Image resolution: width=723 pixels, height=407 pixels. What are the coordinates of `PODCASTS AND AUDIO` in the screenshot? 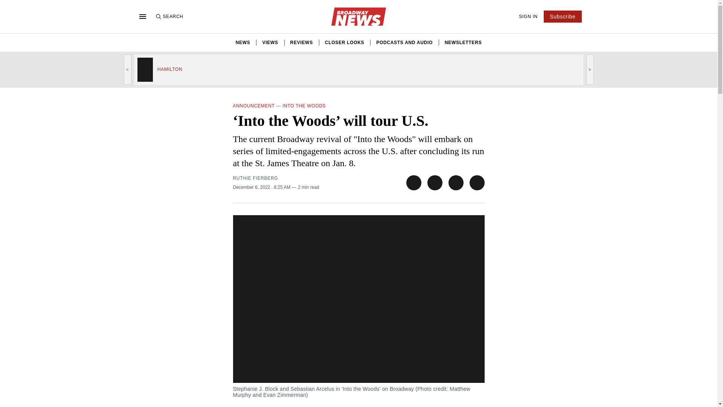 It's located at (404, 42).